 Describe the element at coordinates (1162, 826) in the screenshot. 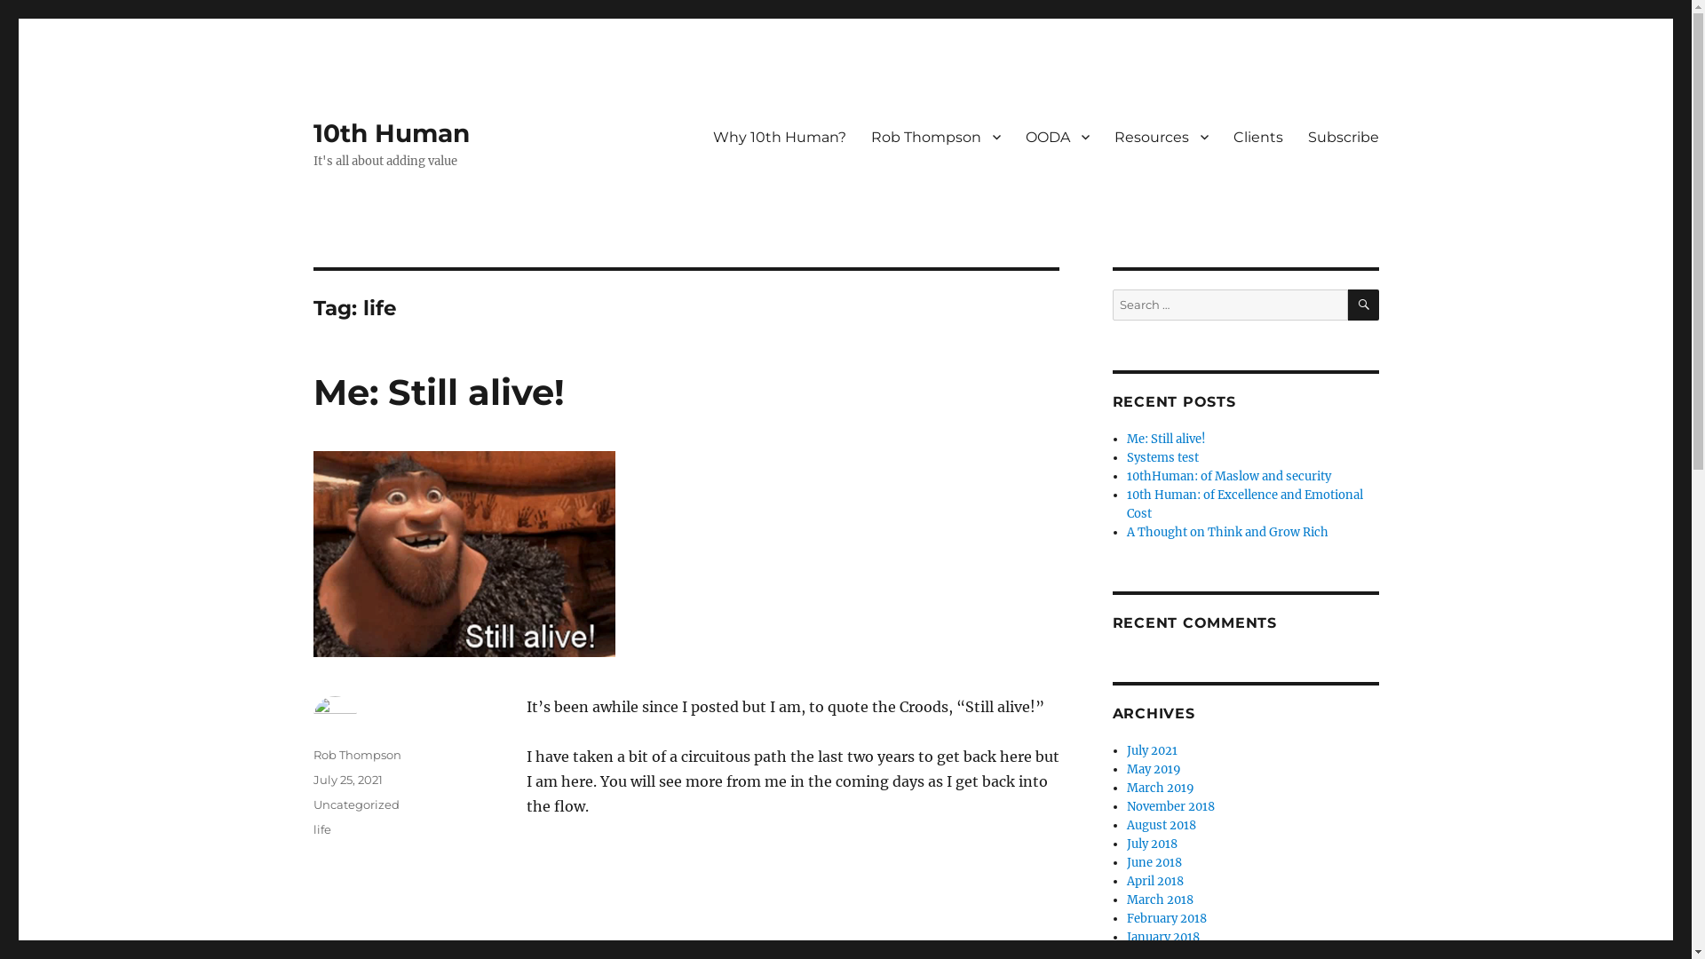

I see `August 2018` at that location.